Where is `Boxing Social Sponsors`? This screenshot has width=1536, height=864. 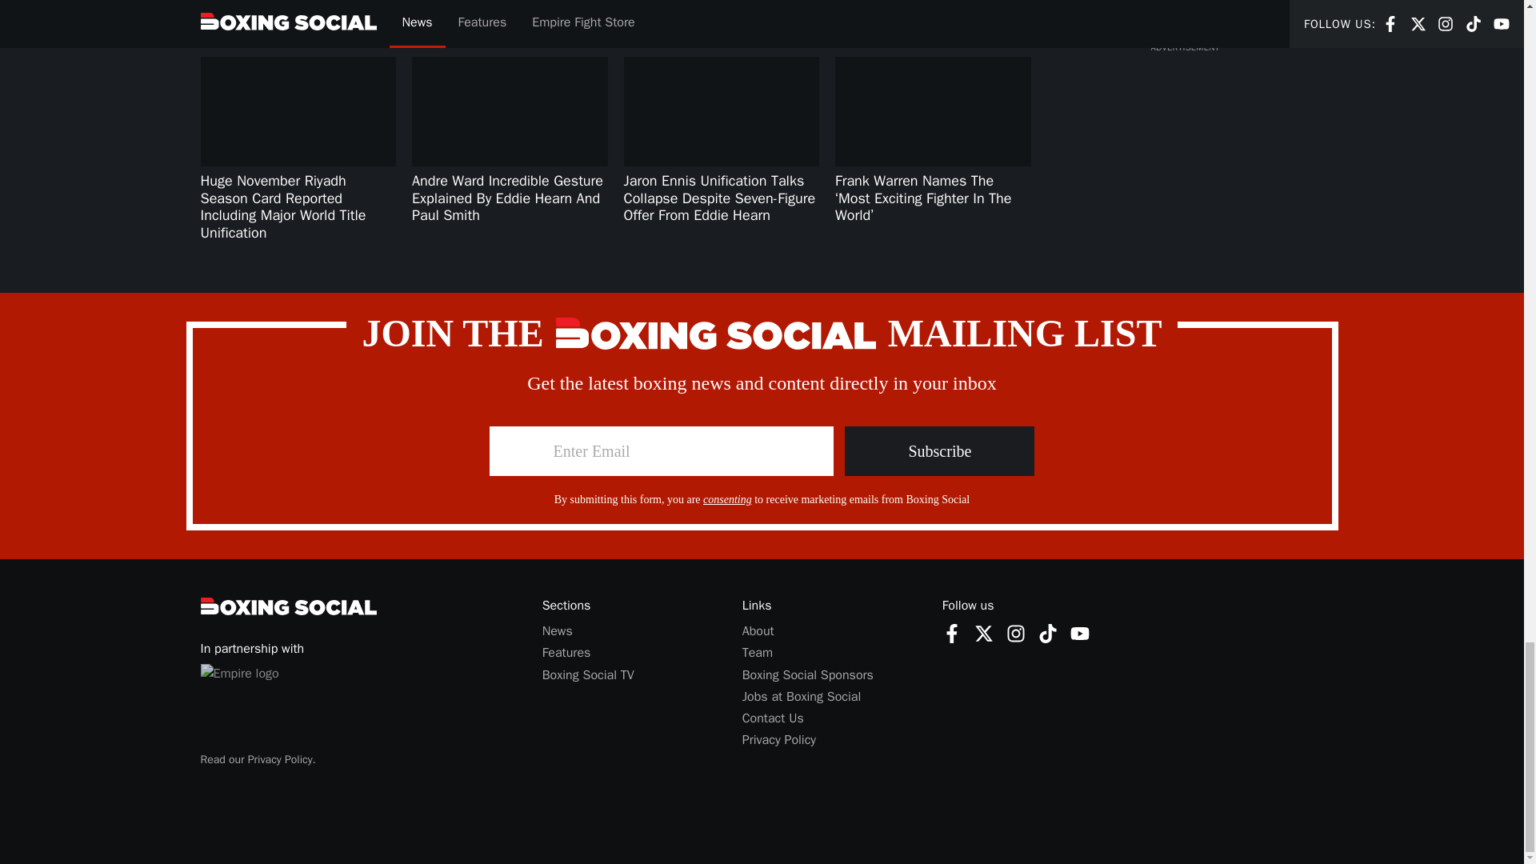 Boxing Social Sponsors is located at coordinates (808, 675).